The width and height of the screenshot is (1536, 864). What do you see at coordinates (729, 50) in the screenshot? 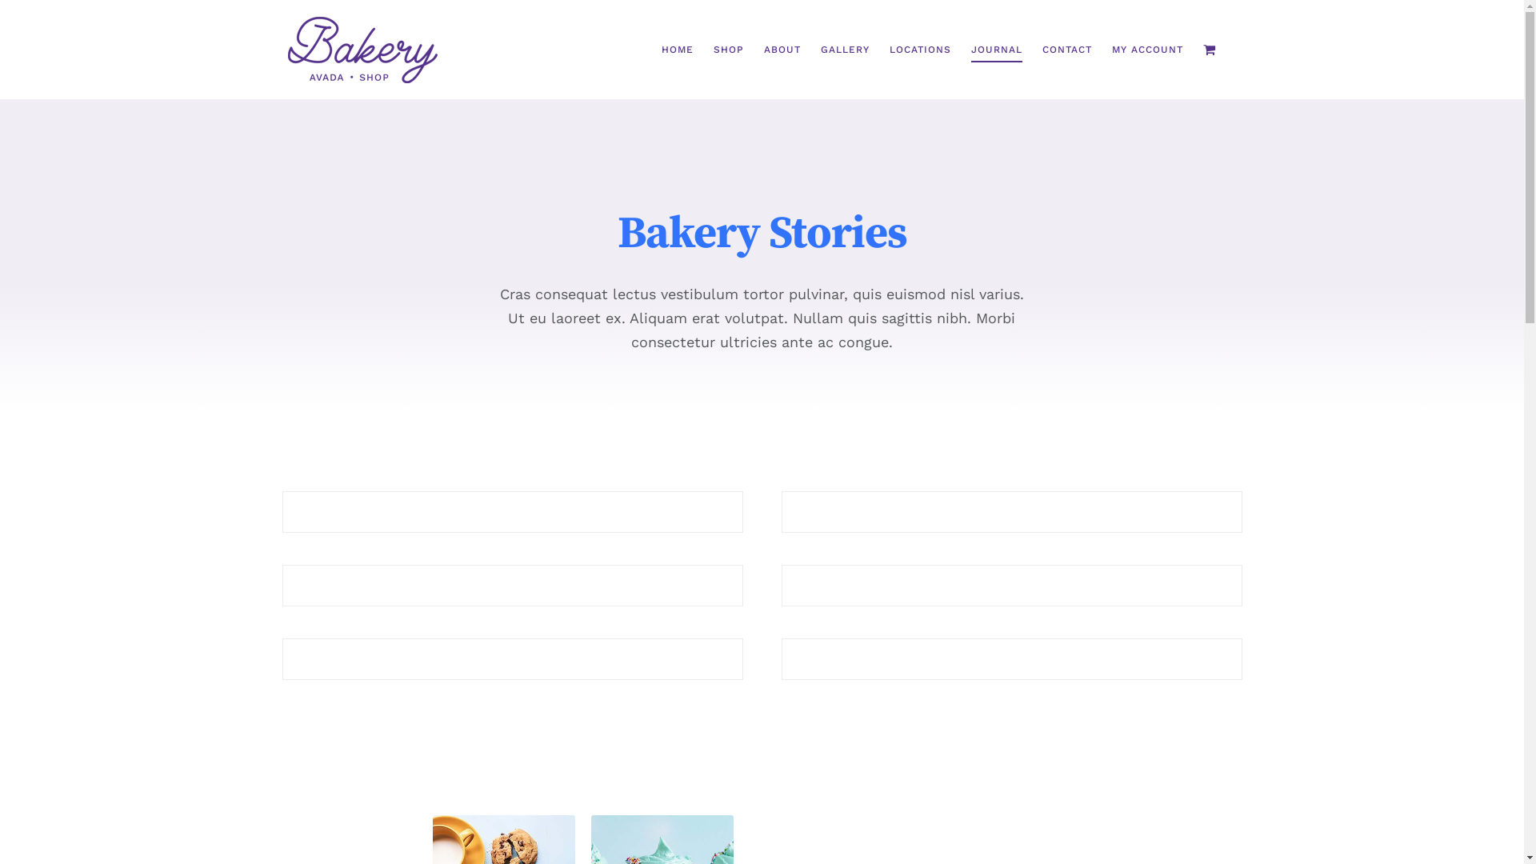
I see `SHOP` at bounding box center [729, 50].